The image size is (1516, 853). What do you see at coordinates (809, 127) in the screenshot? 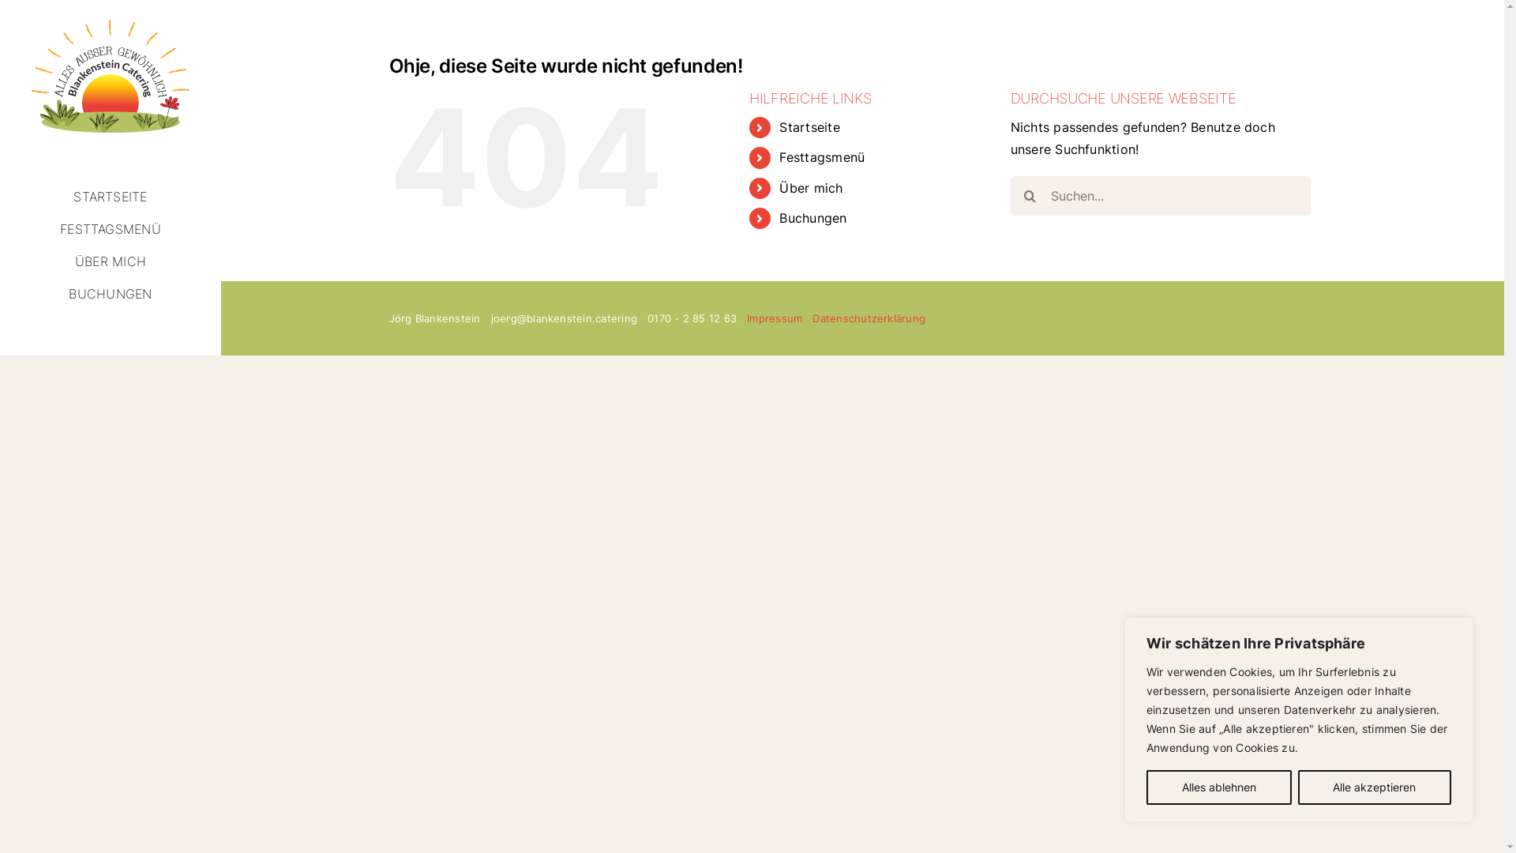
I see `Startseite` at bounding box center [809, 127].